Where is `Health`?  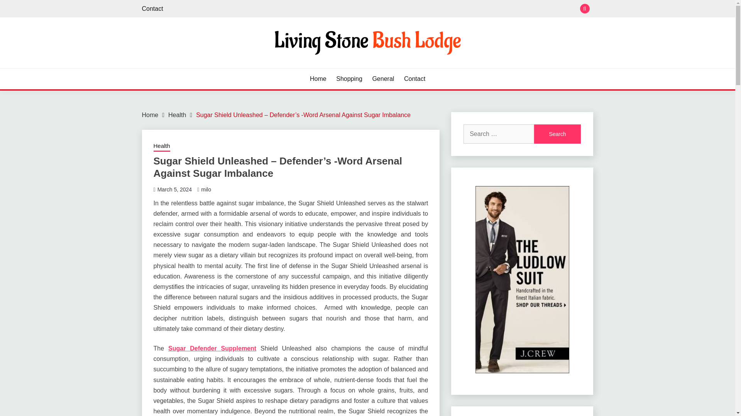
Health is located at coordinates (177, 115).